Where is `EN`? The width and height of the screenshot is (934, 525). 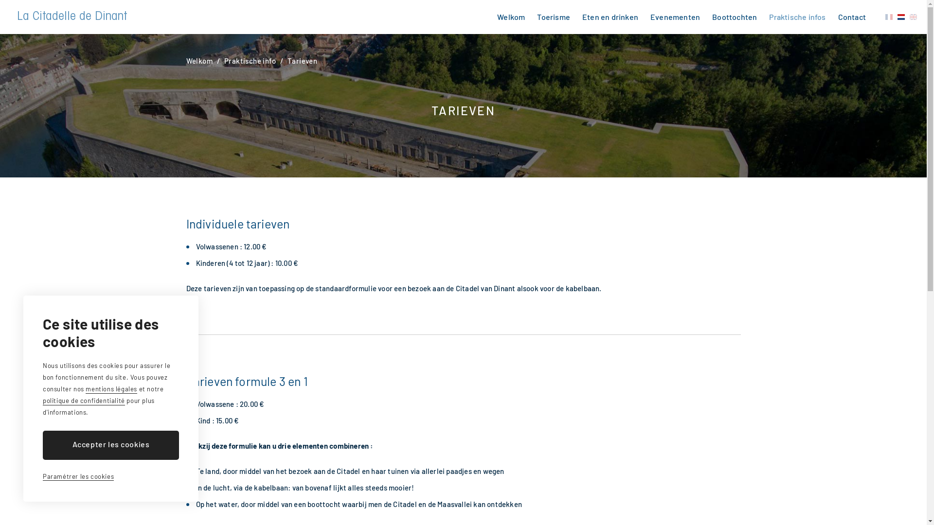 EN is located at coordinates (914, 17).